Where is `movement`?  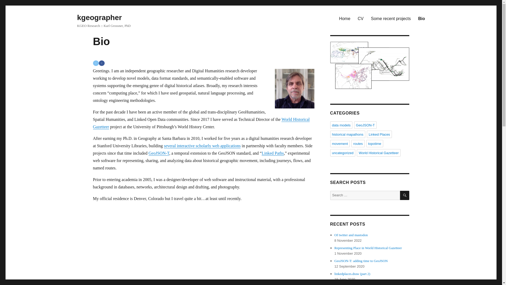 movement is located at coordinates (339, 144).